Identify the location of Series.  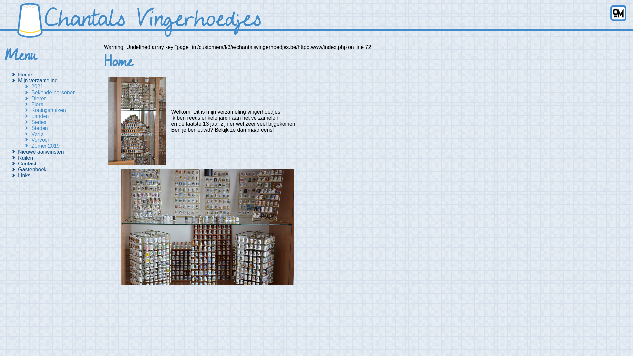
(63, 122).